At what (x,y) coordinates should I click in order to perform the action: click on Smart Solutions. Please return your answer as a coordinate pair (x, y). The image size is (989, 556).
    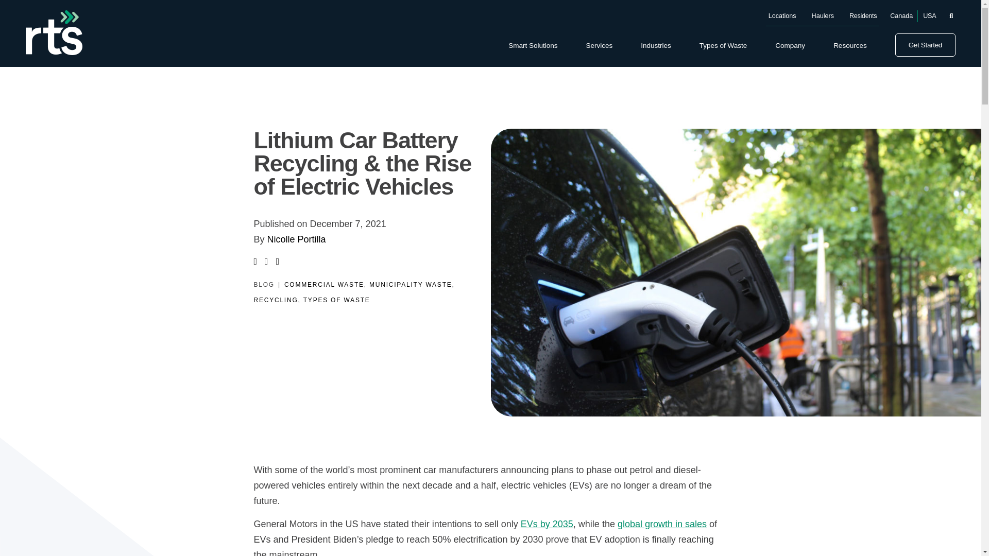
    Looking at the image, I should click on (533, 46).